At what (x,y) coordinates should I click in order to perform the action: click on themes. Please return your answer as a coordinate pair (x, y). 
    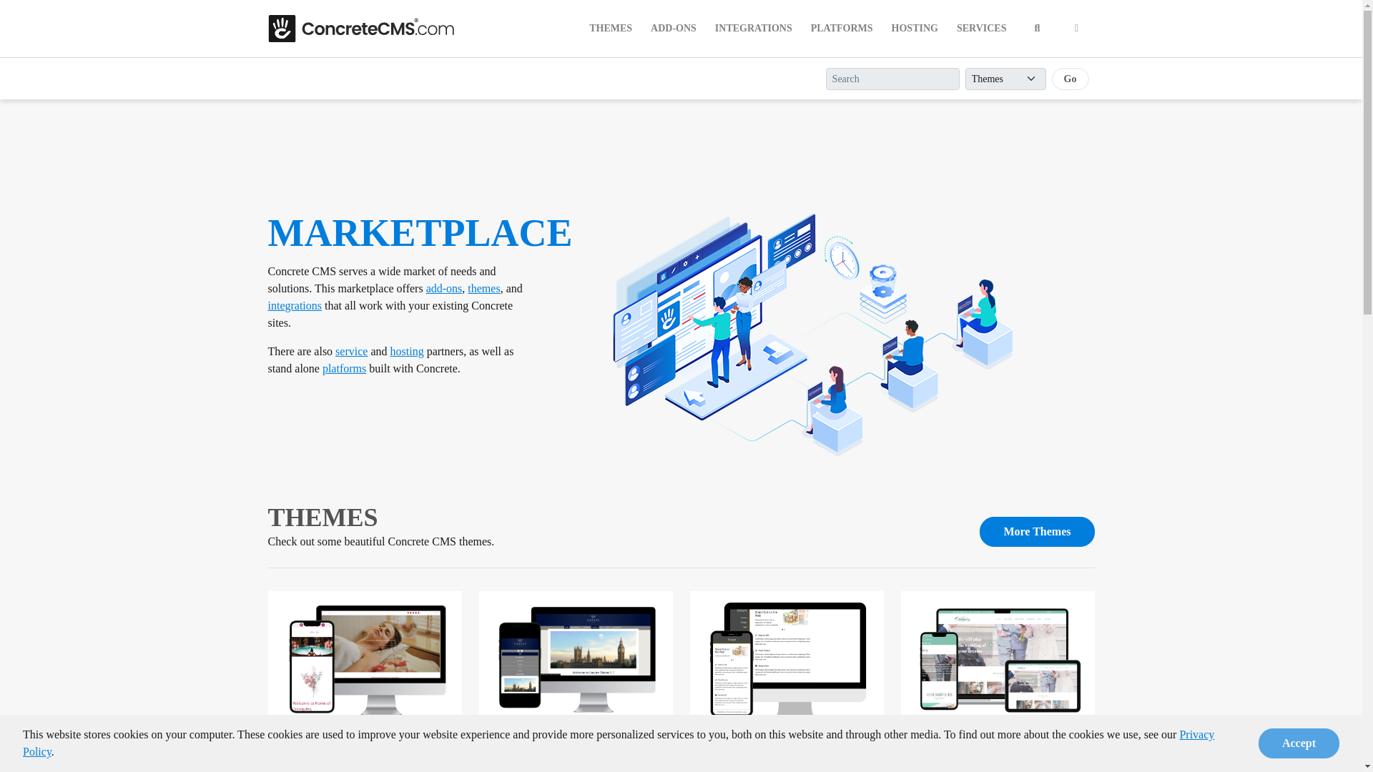
    Looking at the image, I should click on (483, 288).